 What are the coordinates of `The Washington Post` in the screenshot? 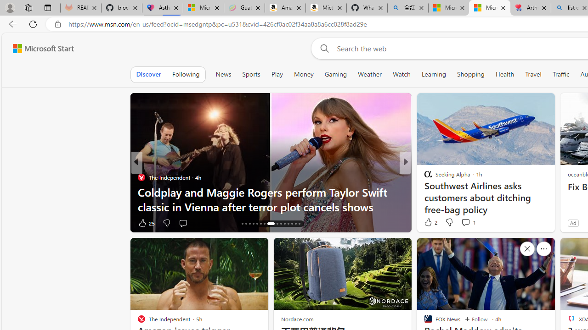 It's located at (424, 177).